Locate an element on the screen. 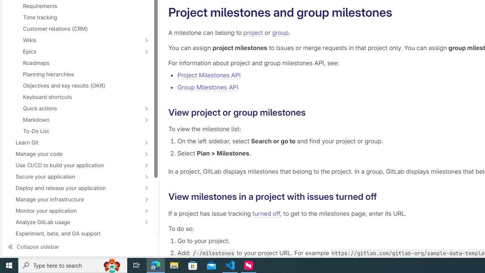  Group Milestones API is located at coordinates (208, 87).